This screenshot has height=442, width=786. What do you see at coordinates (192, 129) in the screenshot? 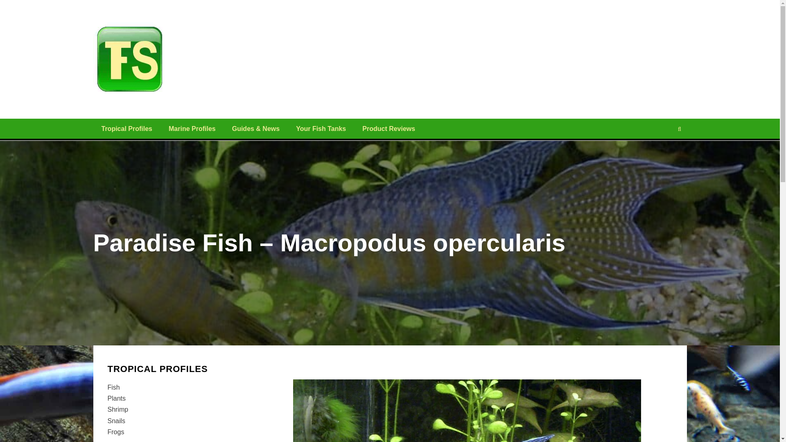
I see `Marine Profiles` at bounding box center [192, 129].